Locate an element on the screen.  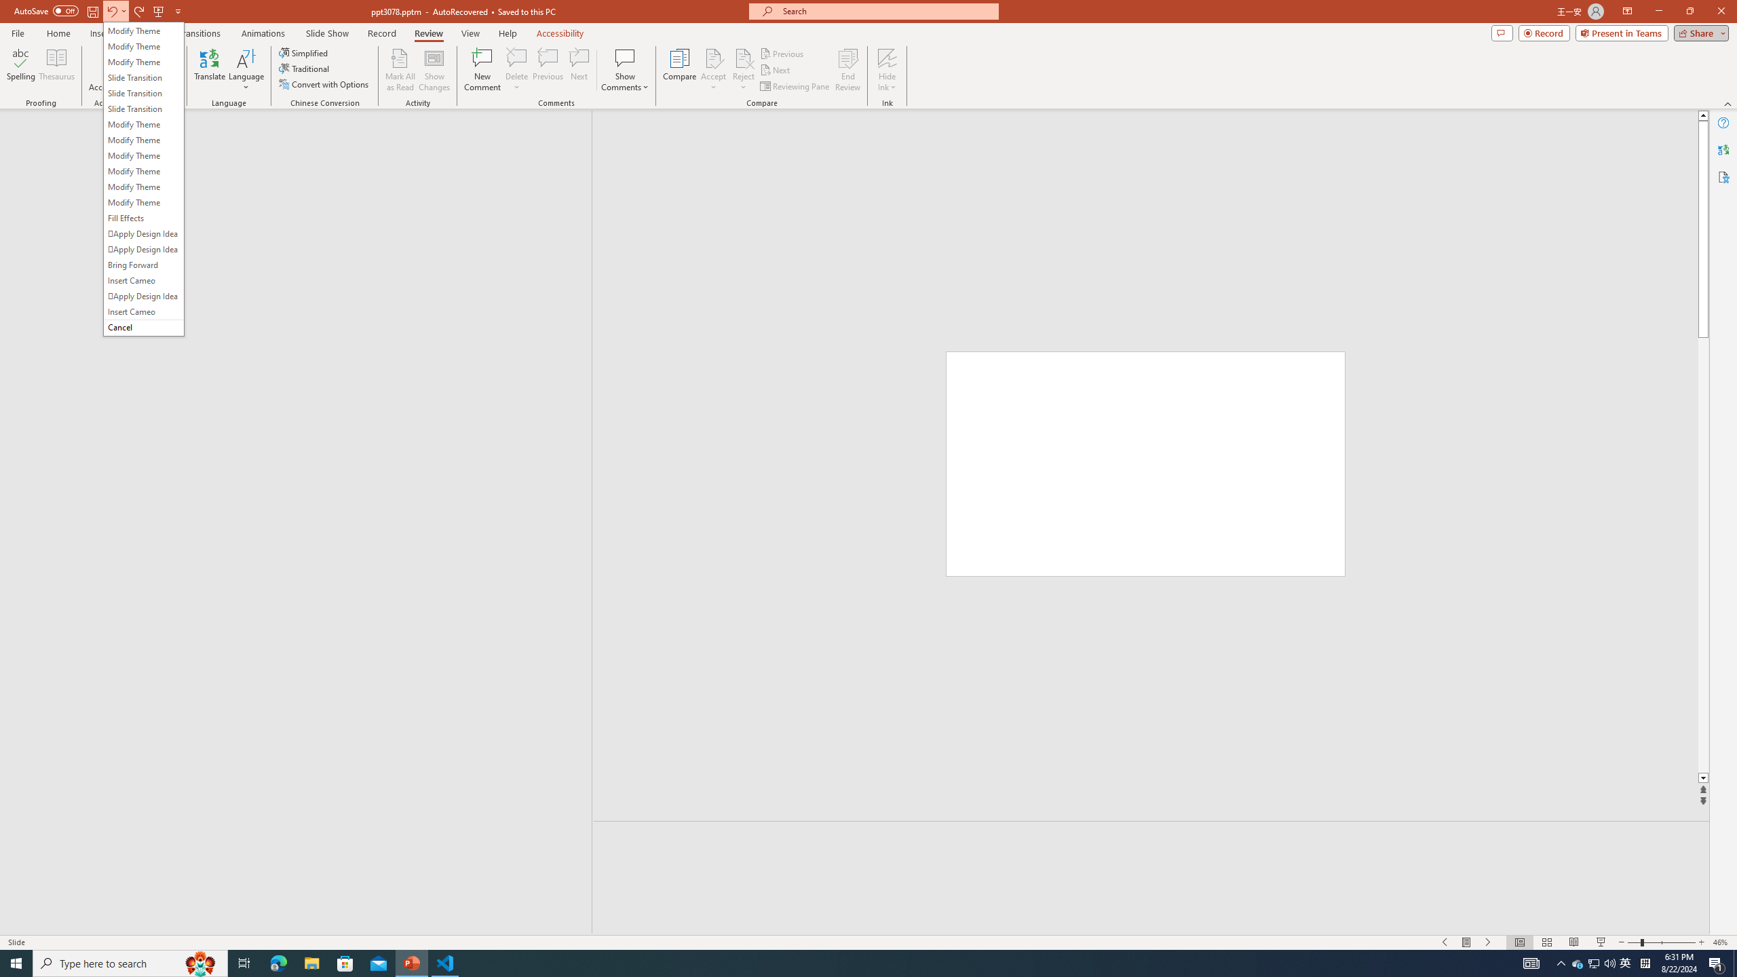
Reviewing Pane is located at coordinates (311, 963).